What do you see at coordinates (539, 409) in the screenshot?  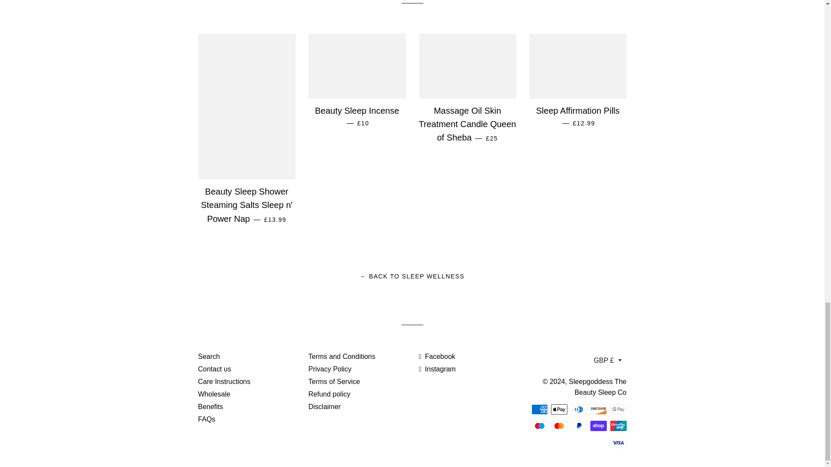 I see `American Express` at bounding box center [539, 409].